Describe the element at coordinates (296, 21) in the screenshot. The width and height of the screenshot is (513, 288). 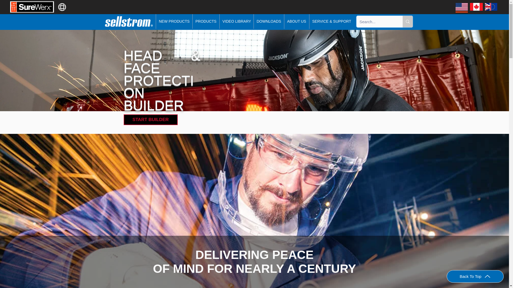
I see `ABOUT US` at that location.